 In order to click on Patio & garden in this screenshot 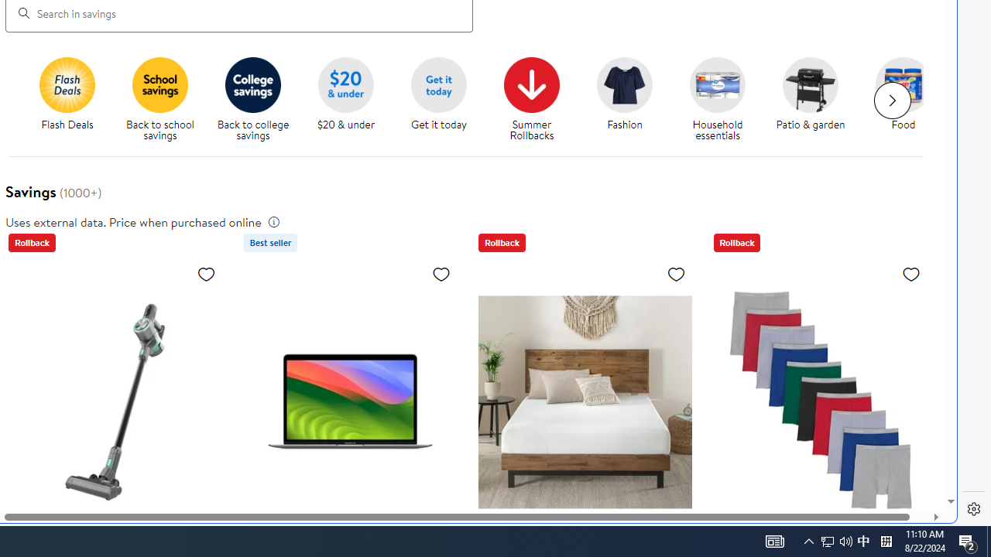, I will do `click(810, 84)`.